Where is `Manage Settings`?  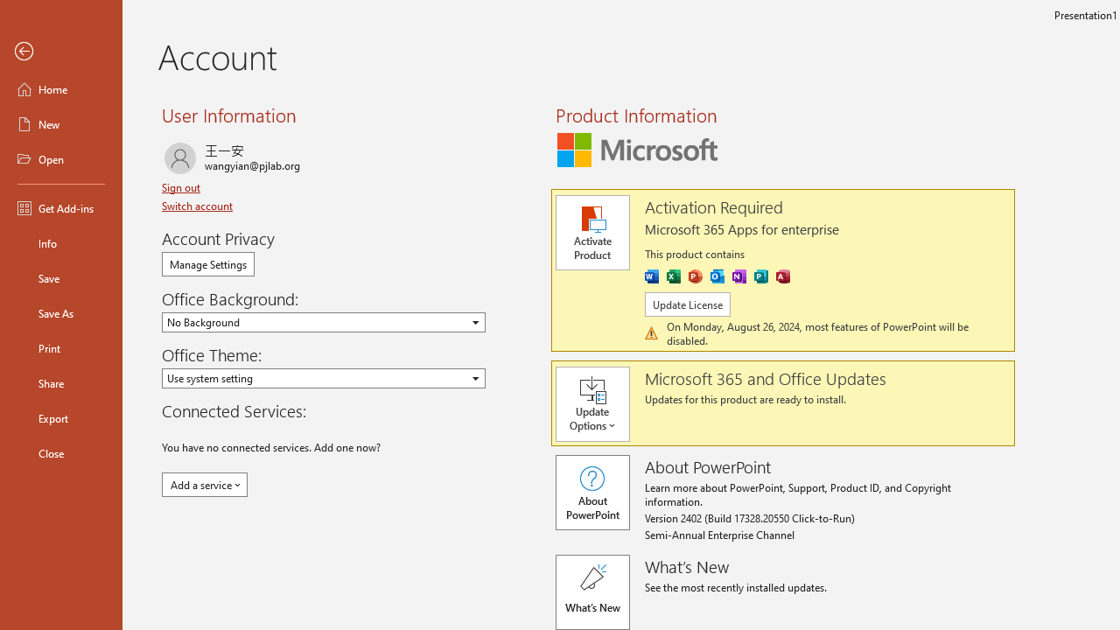 Manage Settings is located at coordinates (208, 264).